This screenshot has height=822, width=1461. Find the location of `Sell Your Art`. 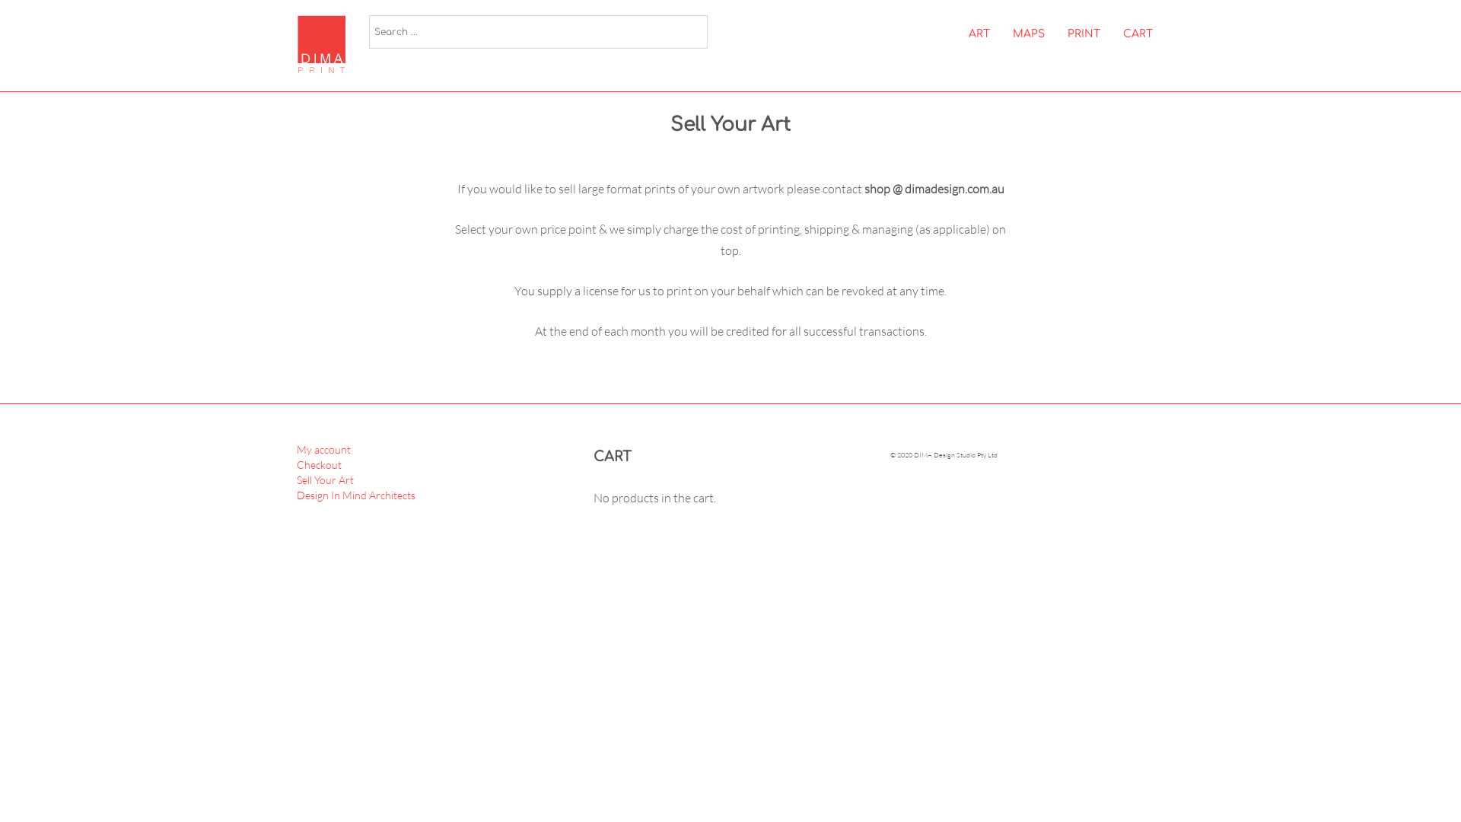

Sell Your Art is located at coordinates (326, 479).